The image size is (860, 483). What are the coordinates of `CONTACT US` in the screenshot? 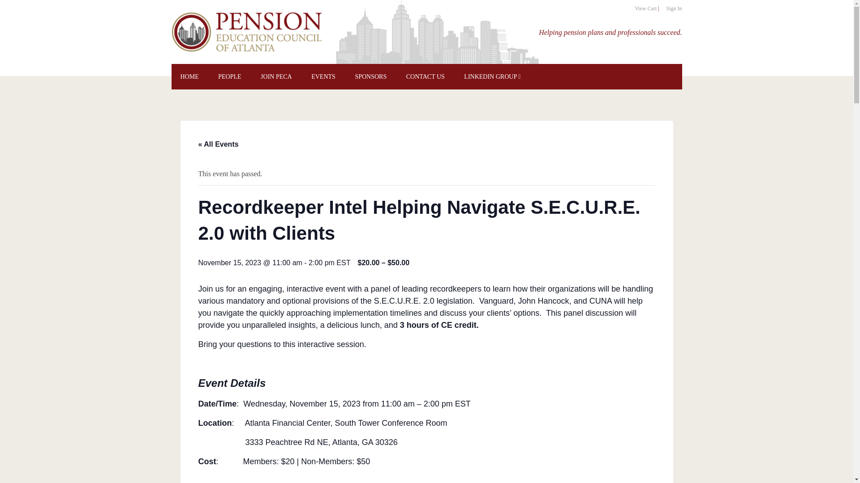 It's located at (426, 76).